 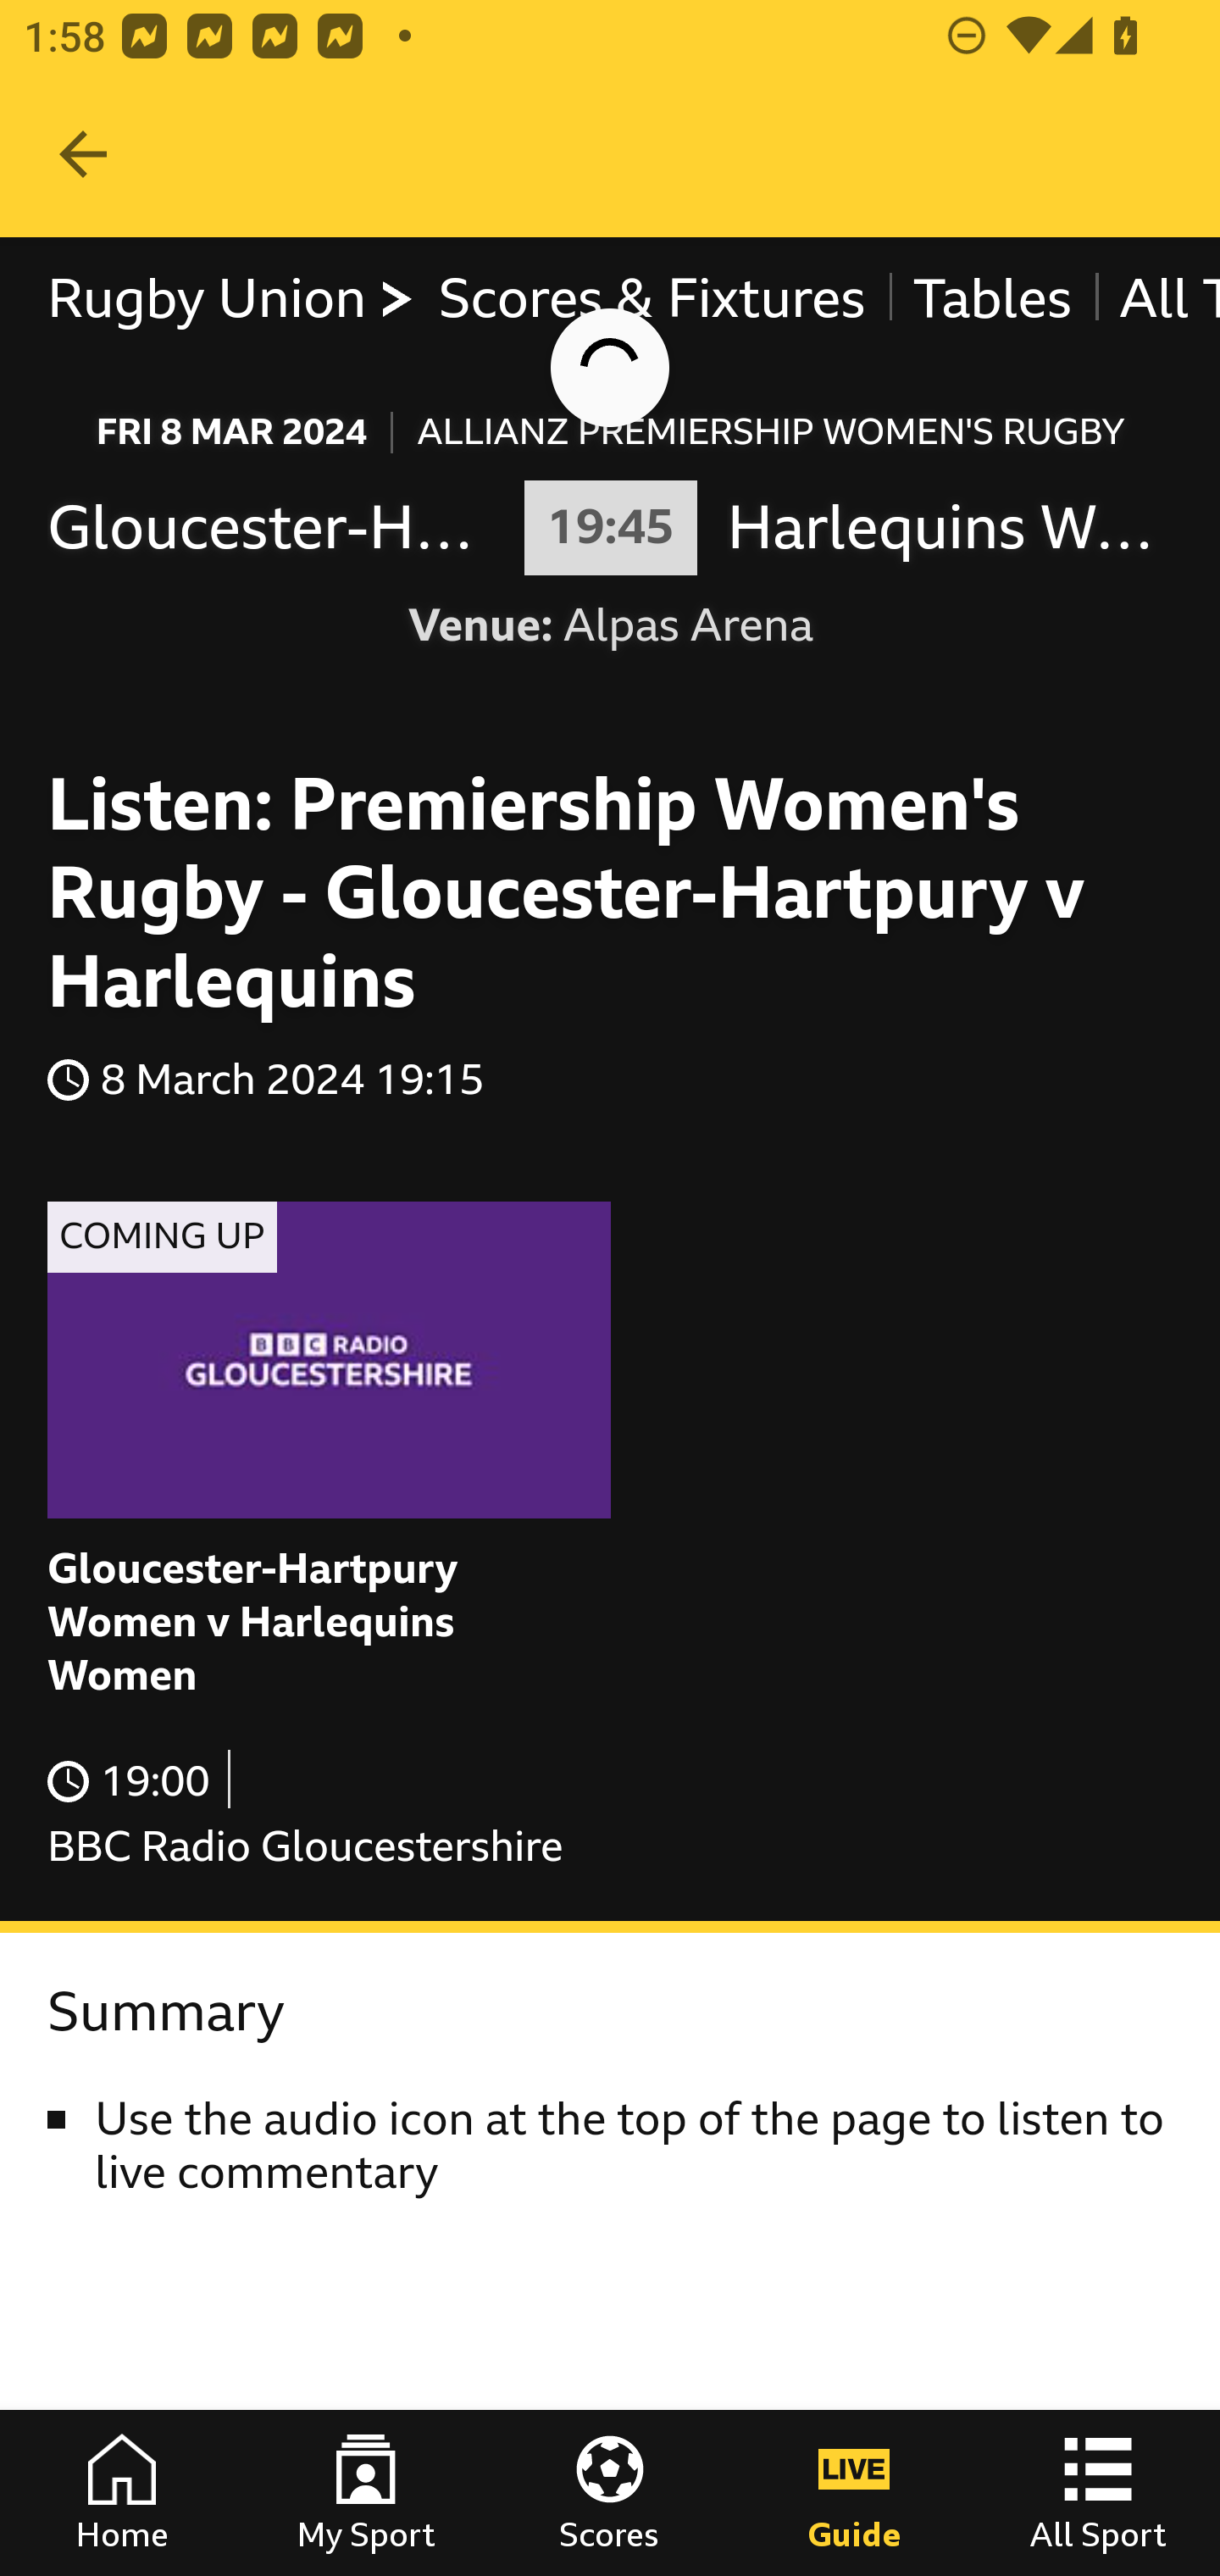 What do you see at coordinates (651, 298) in the screenshot?
I see `Scores & Fixtures` at bounding box center [651, 298].